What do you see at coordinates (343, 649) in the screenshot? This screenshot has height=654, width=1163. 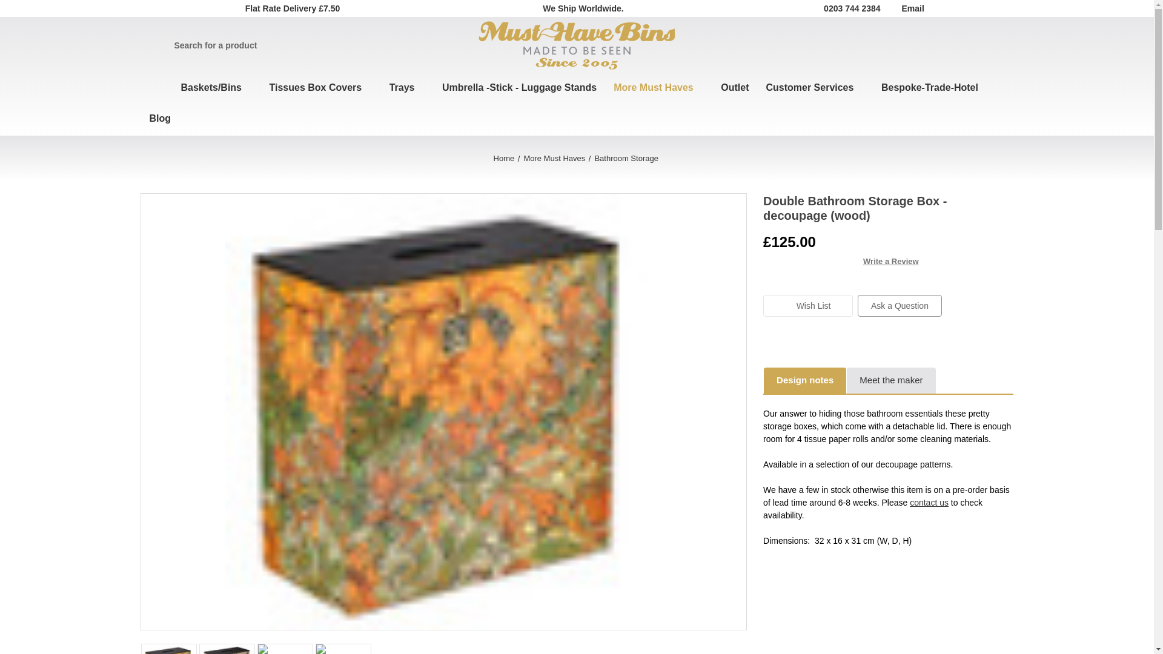 I see `Bathroom Storage Set - Orange Morris Vine` at bounding box center [343, 649].